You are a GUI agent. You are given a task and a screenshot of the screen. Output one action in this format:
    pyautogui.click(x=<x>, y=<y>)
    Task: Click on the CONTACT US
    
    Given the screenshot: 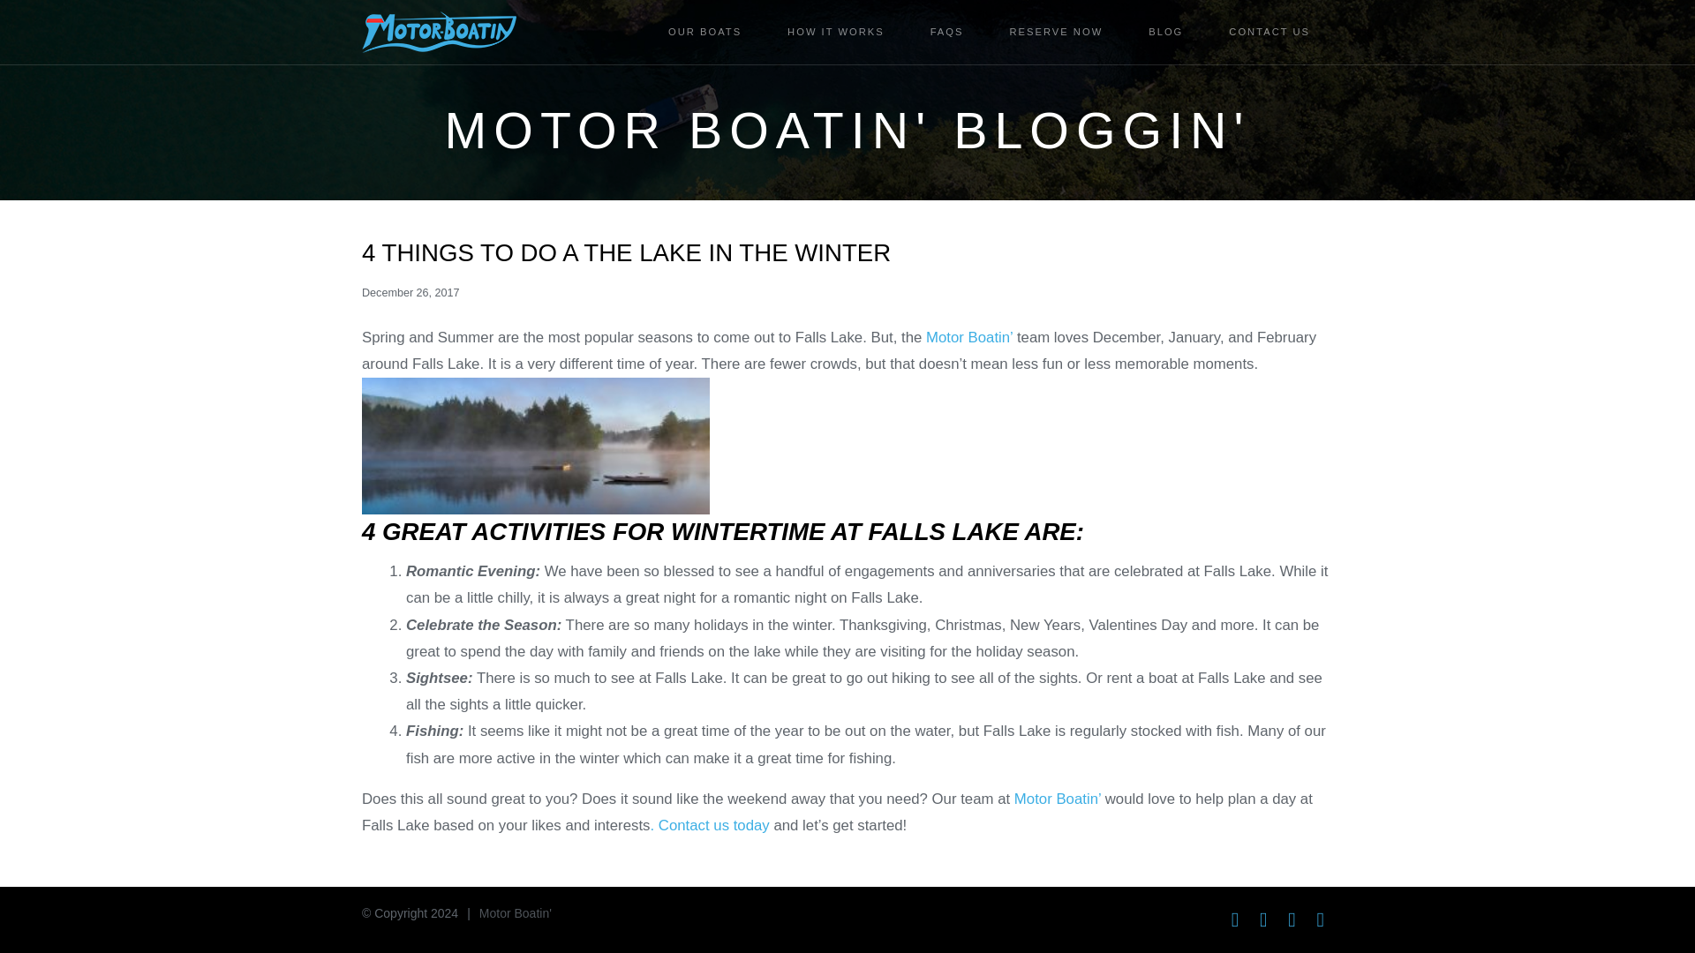 What is the action you would take?
    pyautogui.click(x=1269, y=32)
    